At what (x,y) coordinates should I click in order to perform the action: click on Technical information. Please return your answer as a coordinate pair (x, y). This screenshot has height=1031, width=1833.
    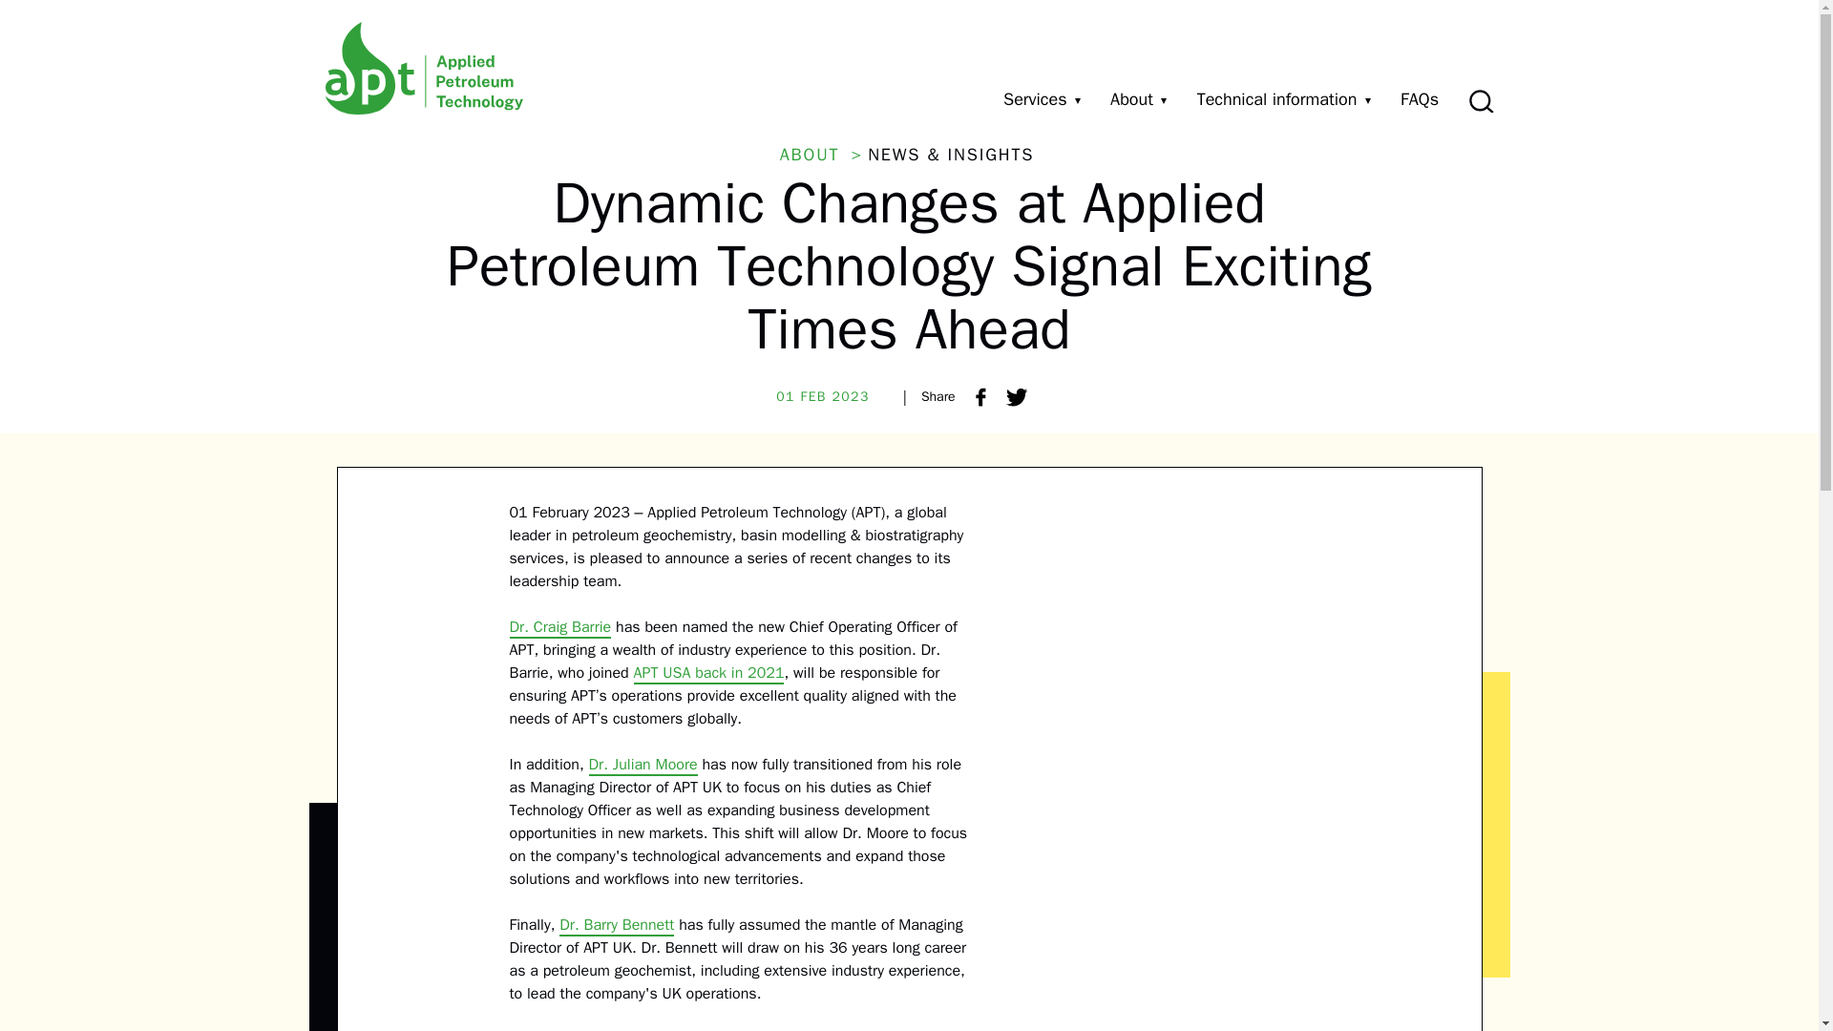
    Looking at the image, I should click on (1283, 99).